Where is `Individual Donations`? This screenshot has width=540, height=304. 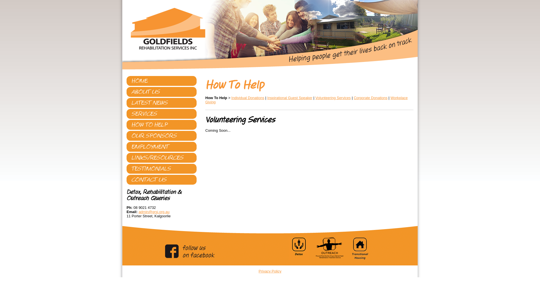
Individual Donations is located at coordinates (248, 98).